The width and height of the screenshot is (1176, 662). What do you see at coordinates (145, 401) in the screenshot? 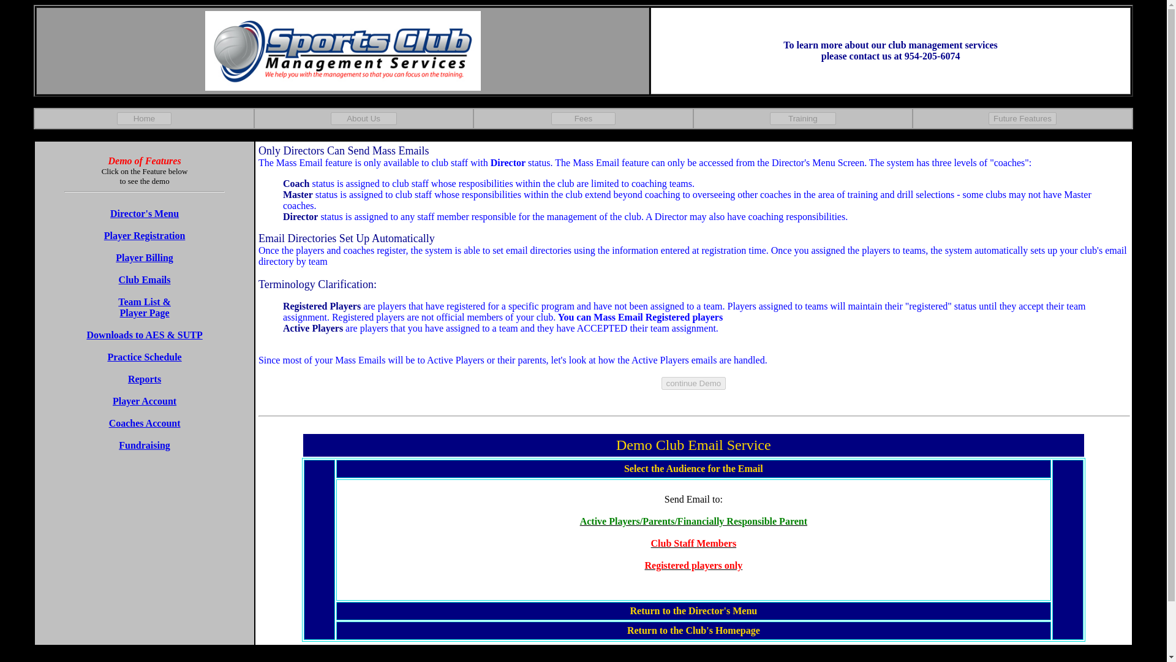
I see `Player Account` at bounding box center [145, 401].